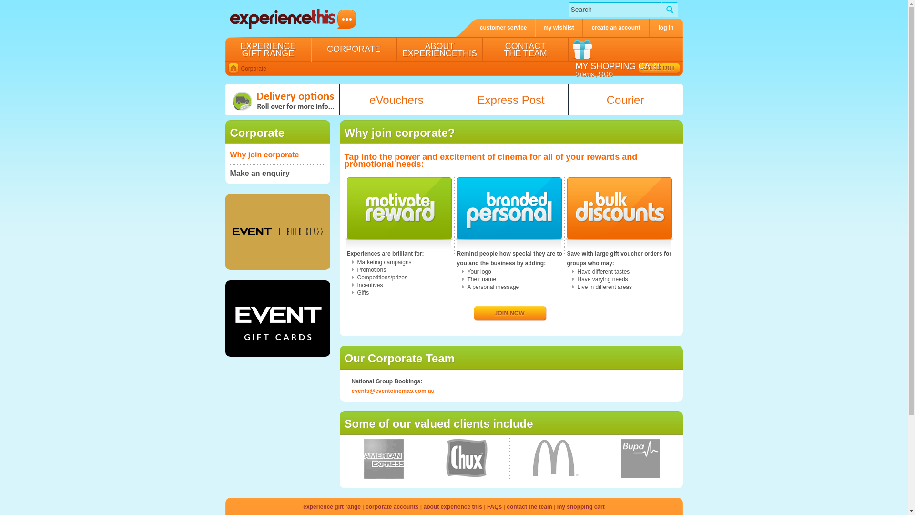  What do you see at coordinates (559, 28) in the screenshot?
I see `my wishlist` at bounding box center [559, 28].